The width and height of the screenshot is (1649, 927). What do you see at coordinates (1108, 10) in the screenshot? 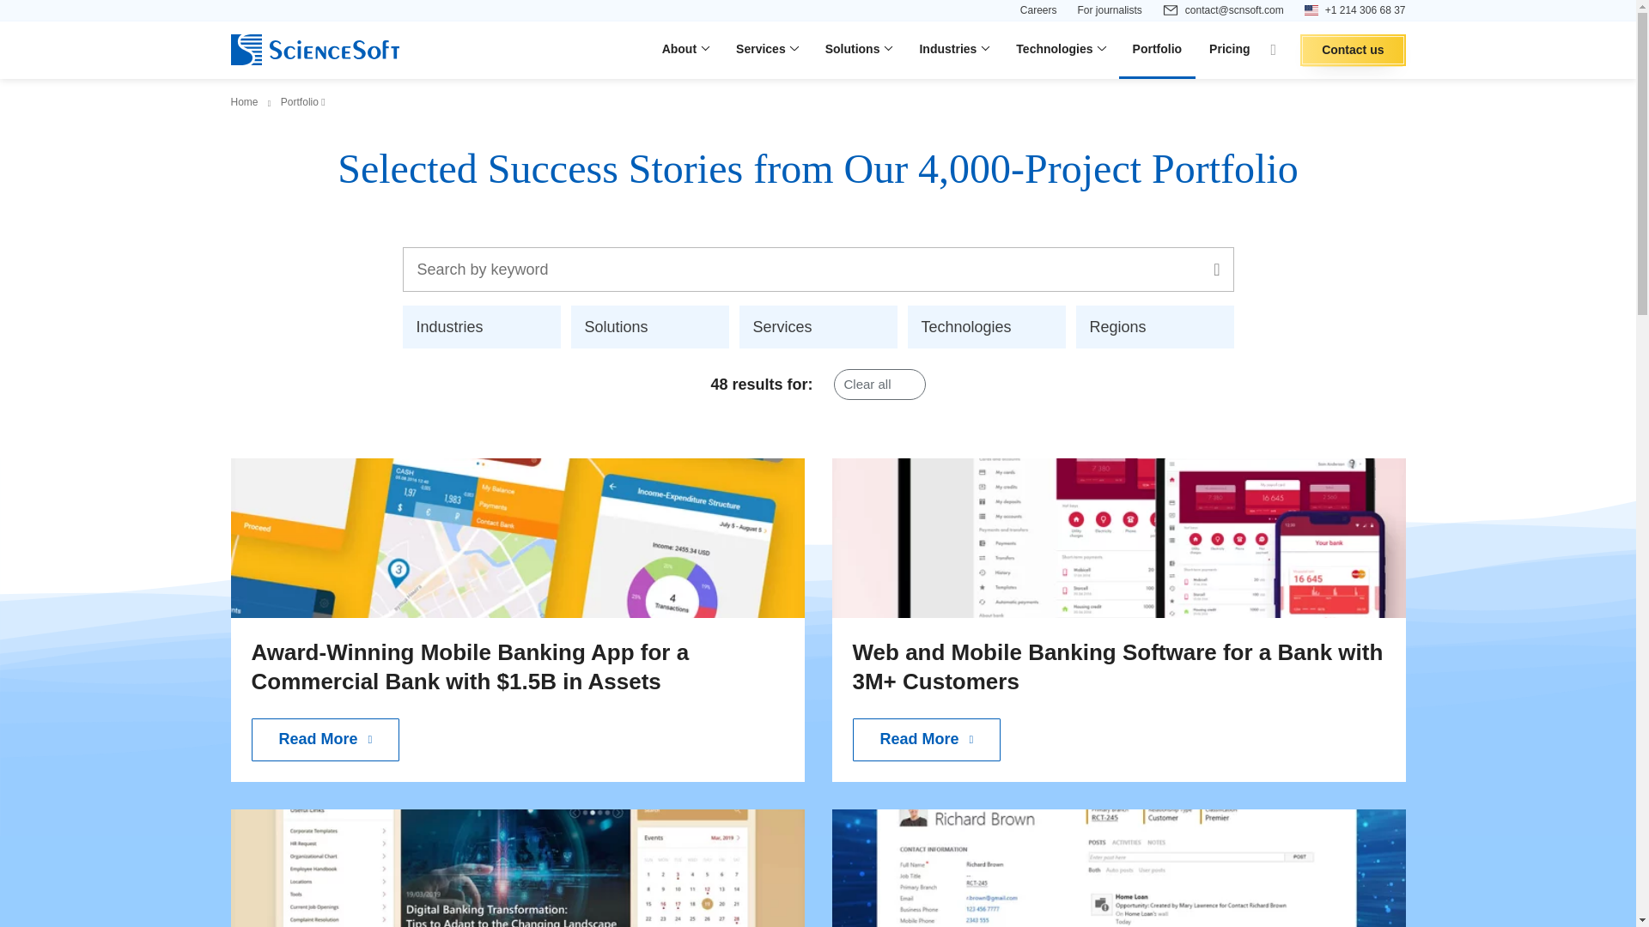
I see `For journalists` at bounding box center [1108, 10].